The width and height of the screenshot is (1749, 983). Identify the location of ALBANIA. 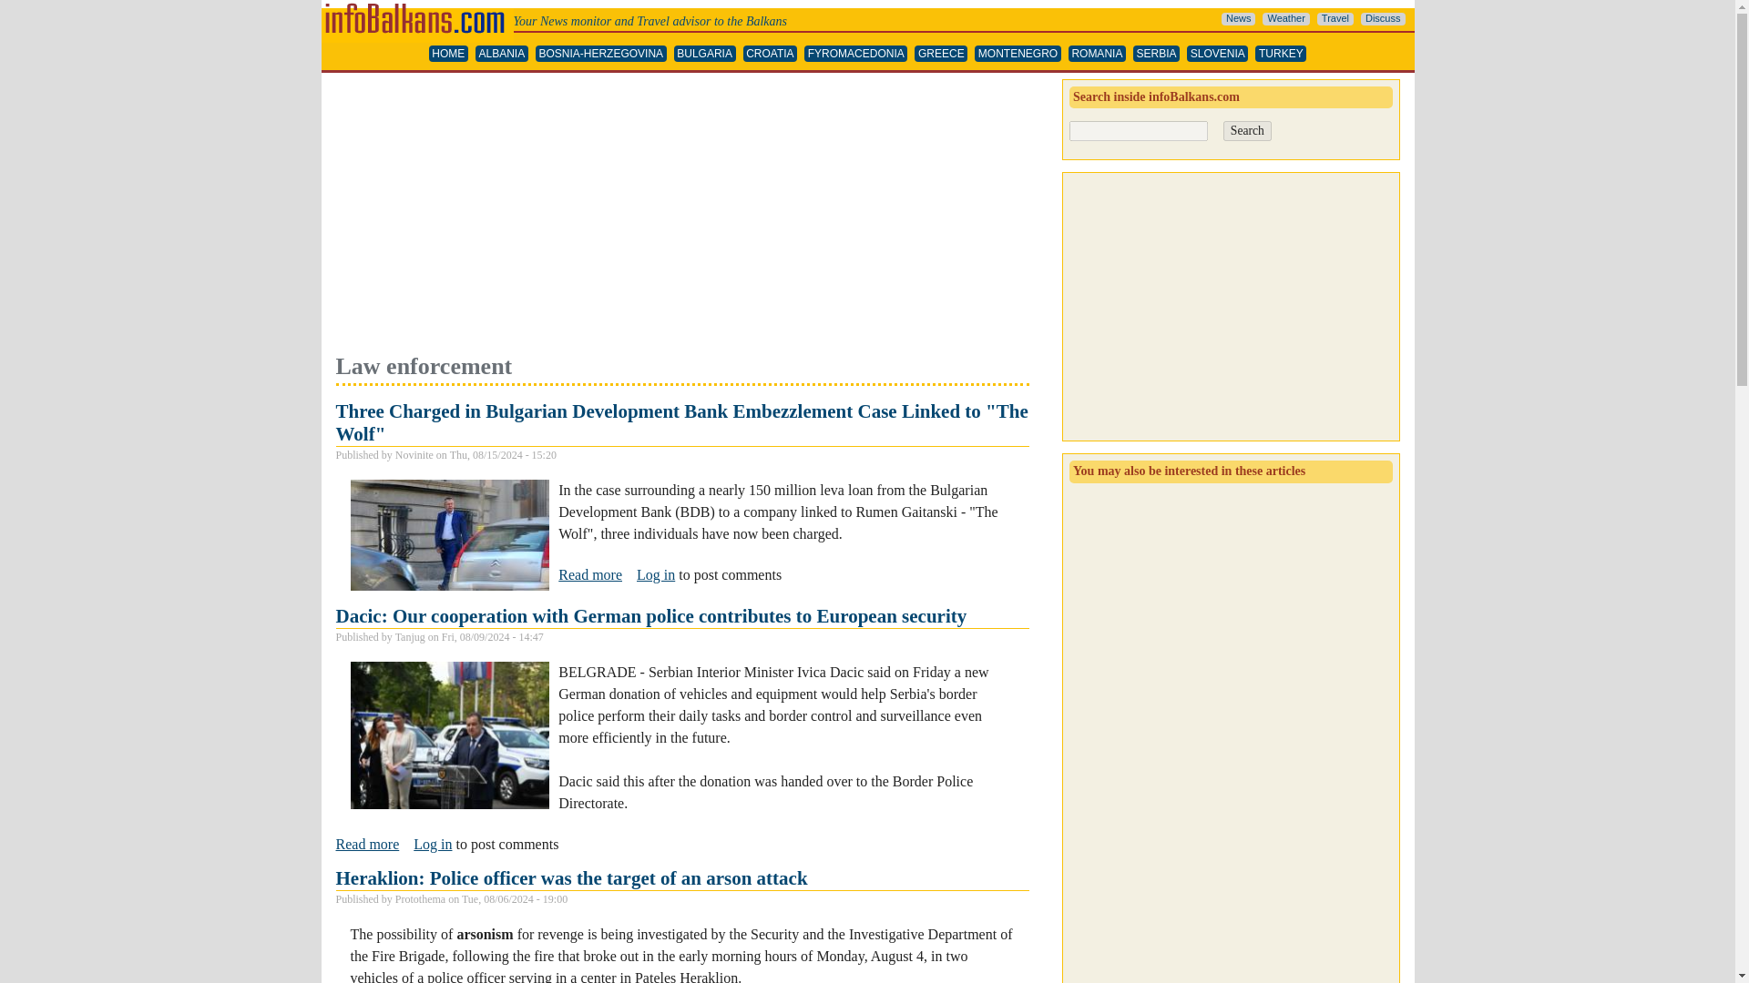
(501, 54).